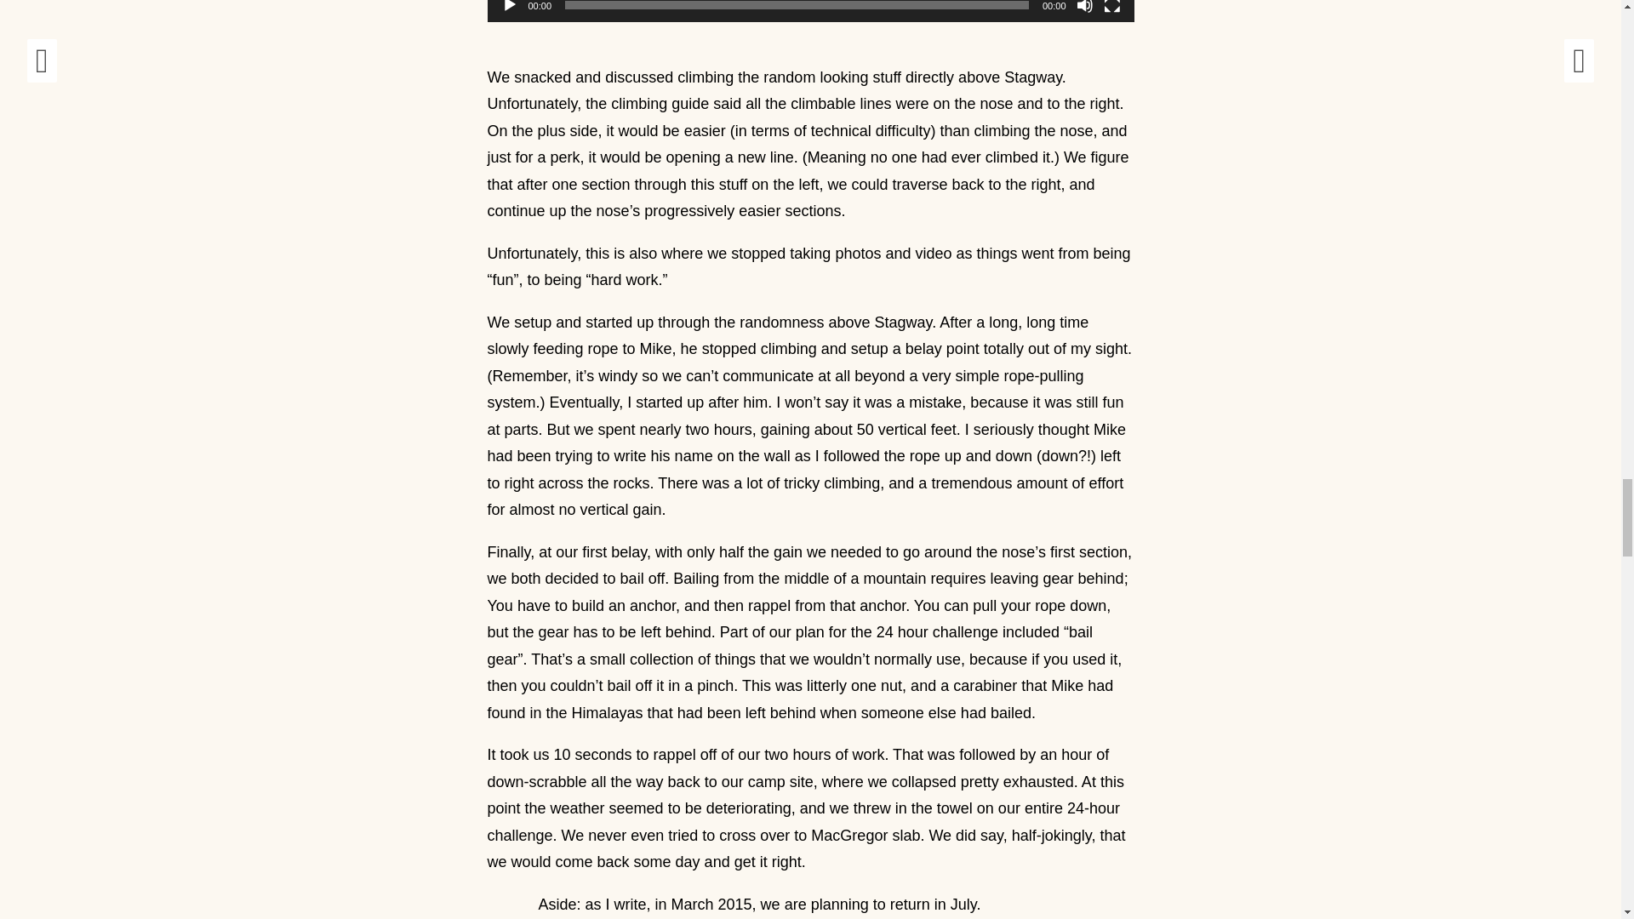 This screenshot has width=1634, height=919. Describe the element at coordinates (509, 7) in the screenshot. I see `Play` at that location.